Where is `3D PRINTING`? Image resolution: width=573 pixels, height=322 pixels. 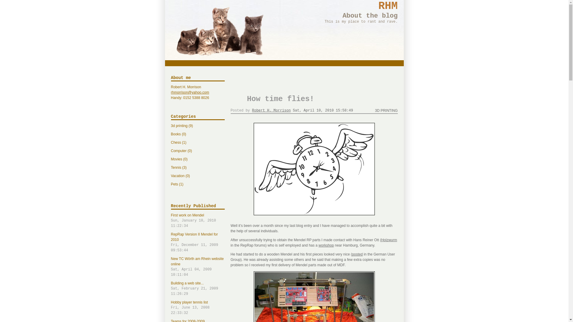 3D PRINTING is located at coordinates (272, 110).